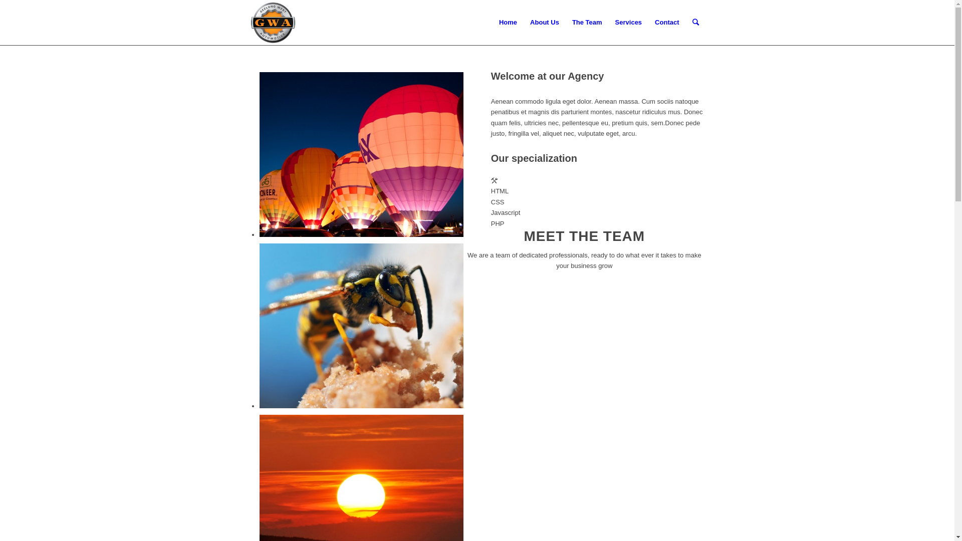  I want to click on 014, so click(362, 326).